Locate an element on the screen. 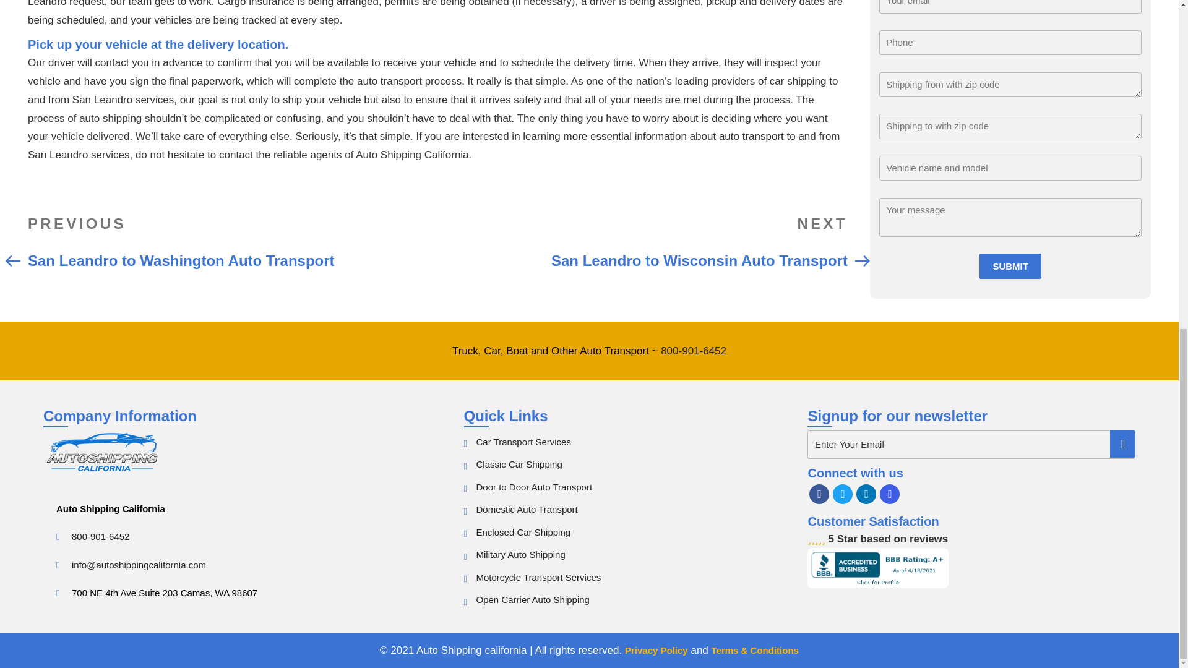  LinkedIn is located at coordinates (642, 241).